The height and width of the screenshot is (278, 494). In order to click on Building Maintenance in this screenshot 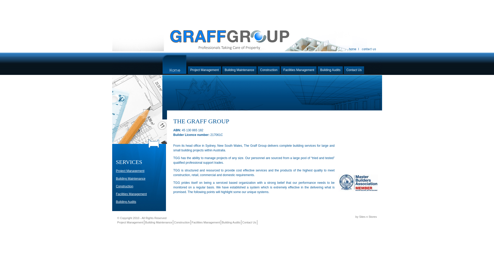, I will do `click(131, 179)`.